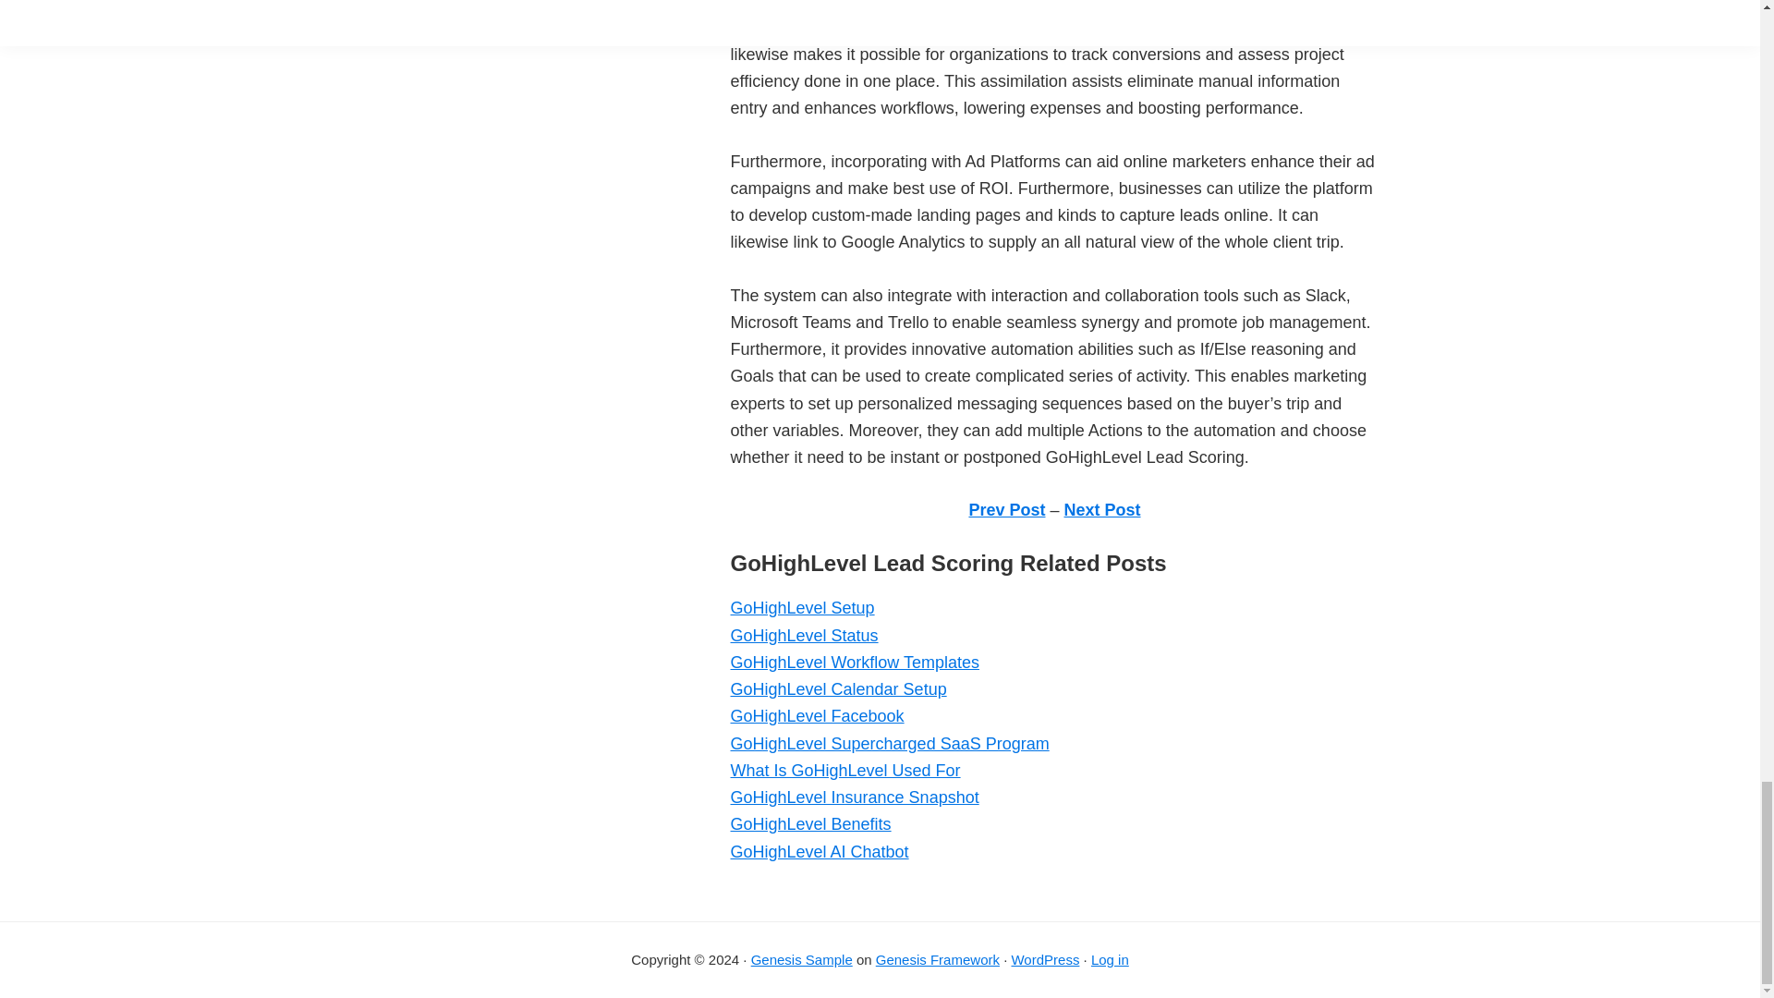  Describe the element at coordinates (816, 715) in the screenshot. I see `GoHighLevel Facebook` at that location.